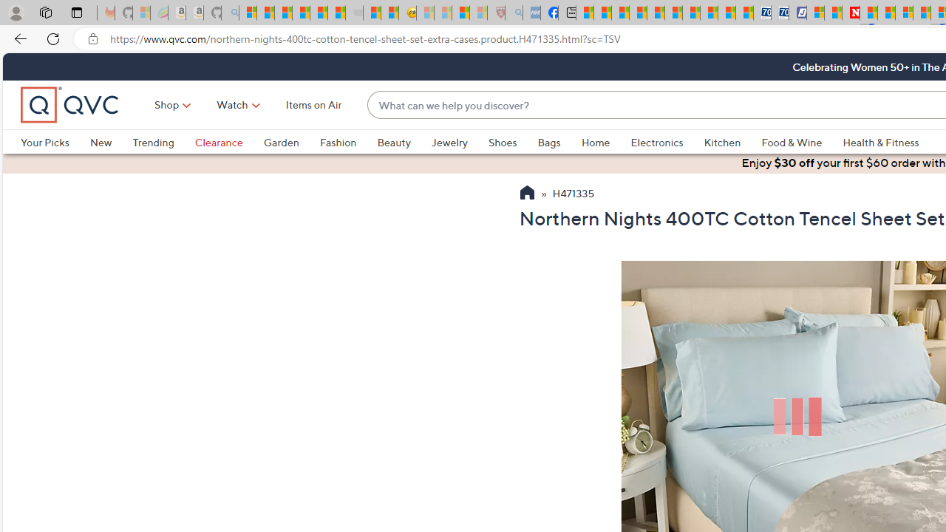 The height and width of the screenshot is (532, 946). I want to click on 12 Popular Science Lies that Must be Corrected - Sleeping, so click(479, 13).